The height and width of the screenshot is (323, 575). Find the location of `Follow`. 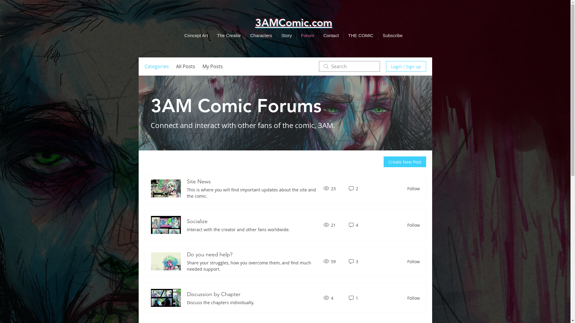

Follow is located at coordinates (412, 188).